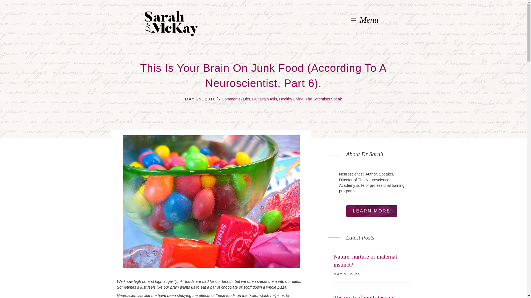 The height and width of the screenshot is (298, 531). I want to click on Diet, so click(247, 99).